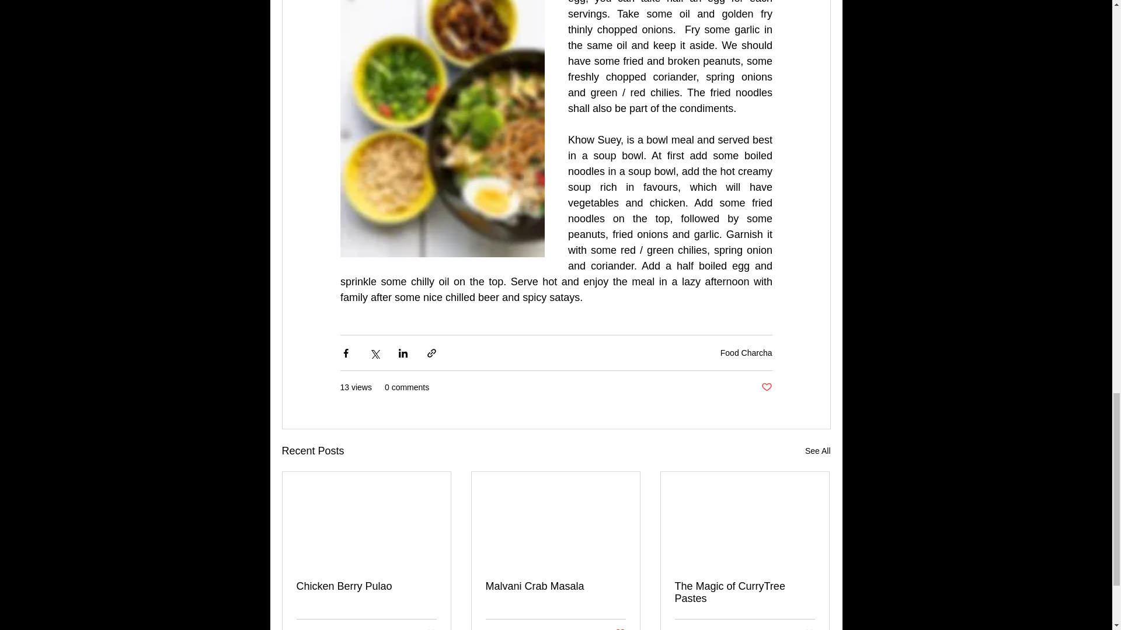 This screenshot has height=630, width=1121. Describe the element at coordinates (817, 452) in the screenshot. I see `See All` at that location.